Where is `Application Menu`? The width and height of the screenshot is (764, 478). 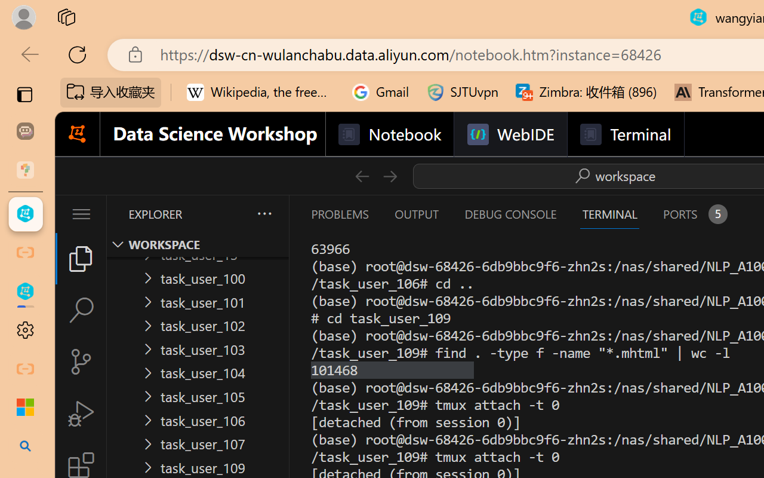
Application Menu is located at coordinates (81, 214).